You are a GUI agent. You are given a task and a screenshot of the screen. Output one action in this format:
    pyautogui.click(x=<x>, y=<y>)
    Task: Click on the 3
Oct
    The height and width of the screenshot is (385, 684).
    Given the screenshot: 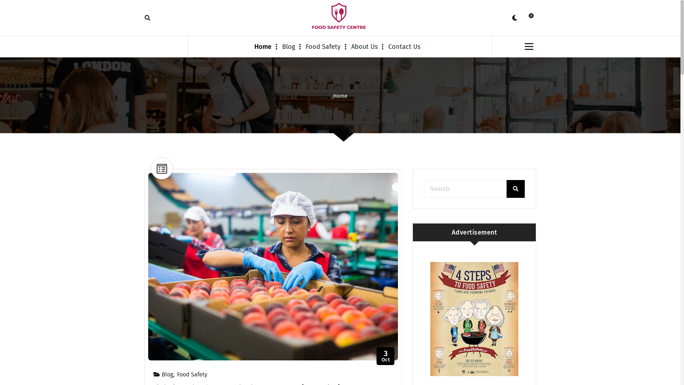 What is the action you would take?
    pyautogui.click(x=385, y=356)
    